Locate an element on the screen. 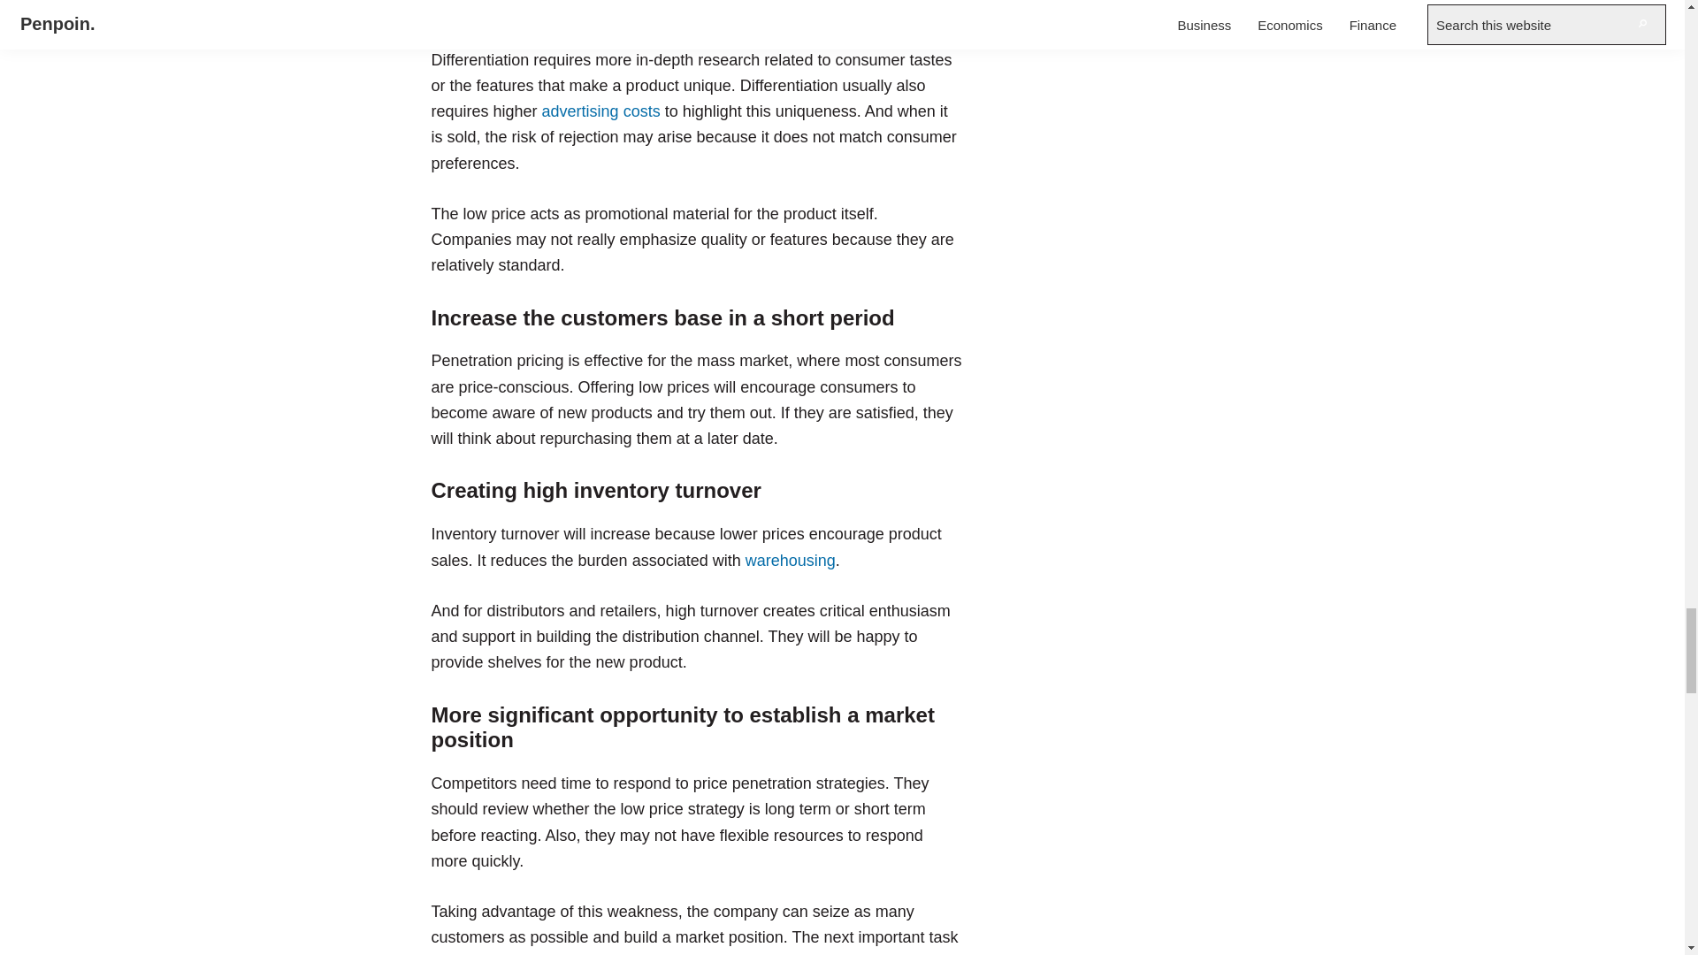 This screenshot has height=955, width=1698. warehousing is located at coordinates (790, 561).